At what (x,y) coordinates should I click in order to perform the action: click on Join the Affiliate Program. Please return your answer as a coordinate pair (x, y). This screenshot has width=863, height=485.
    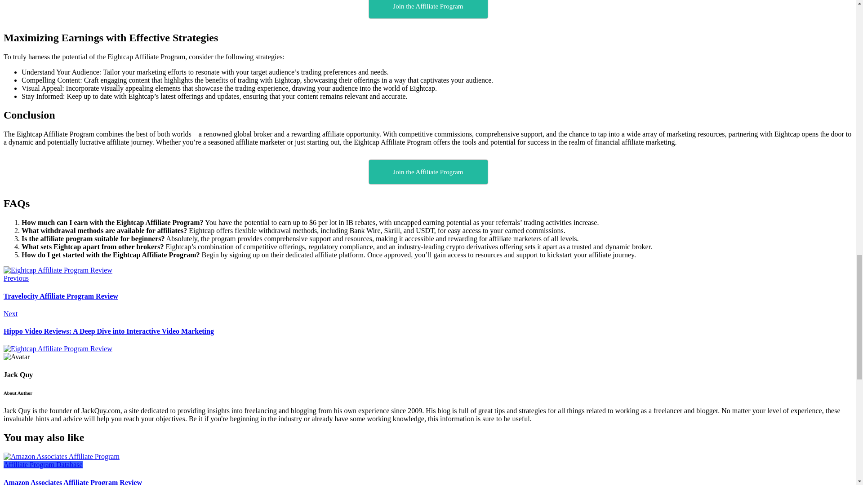
    Looking at the image, I should click on (428, 172).